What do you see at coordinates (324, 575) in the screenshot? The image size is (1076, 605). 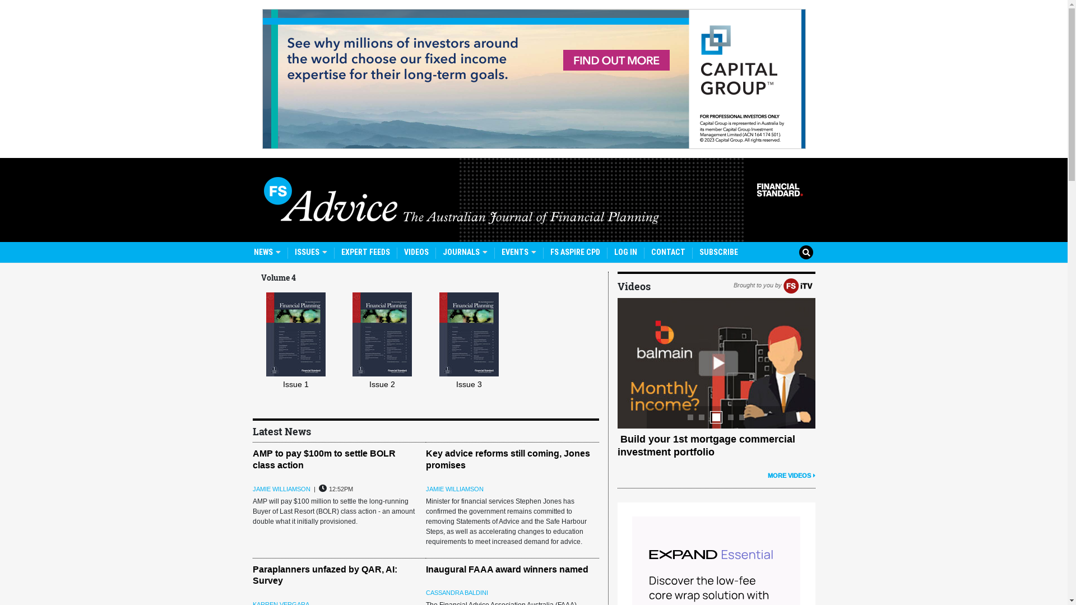 I see `Paraplanners unfazed by QAR, AI: Survey` at bounding box center [324, 575].